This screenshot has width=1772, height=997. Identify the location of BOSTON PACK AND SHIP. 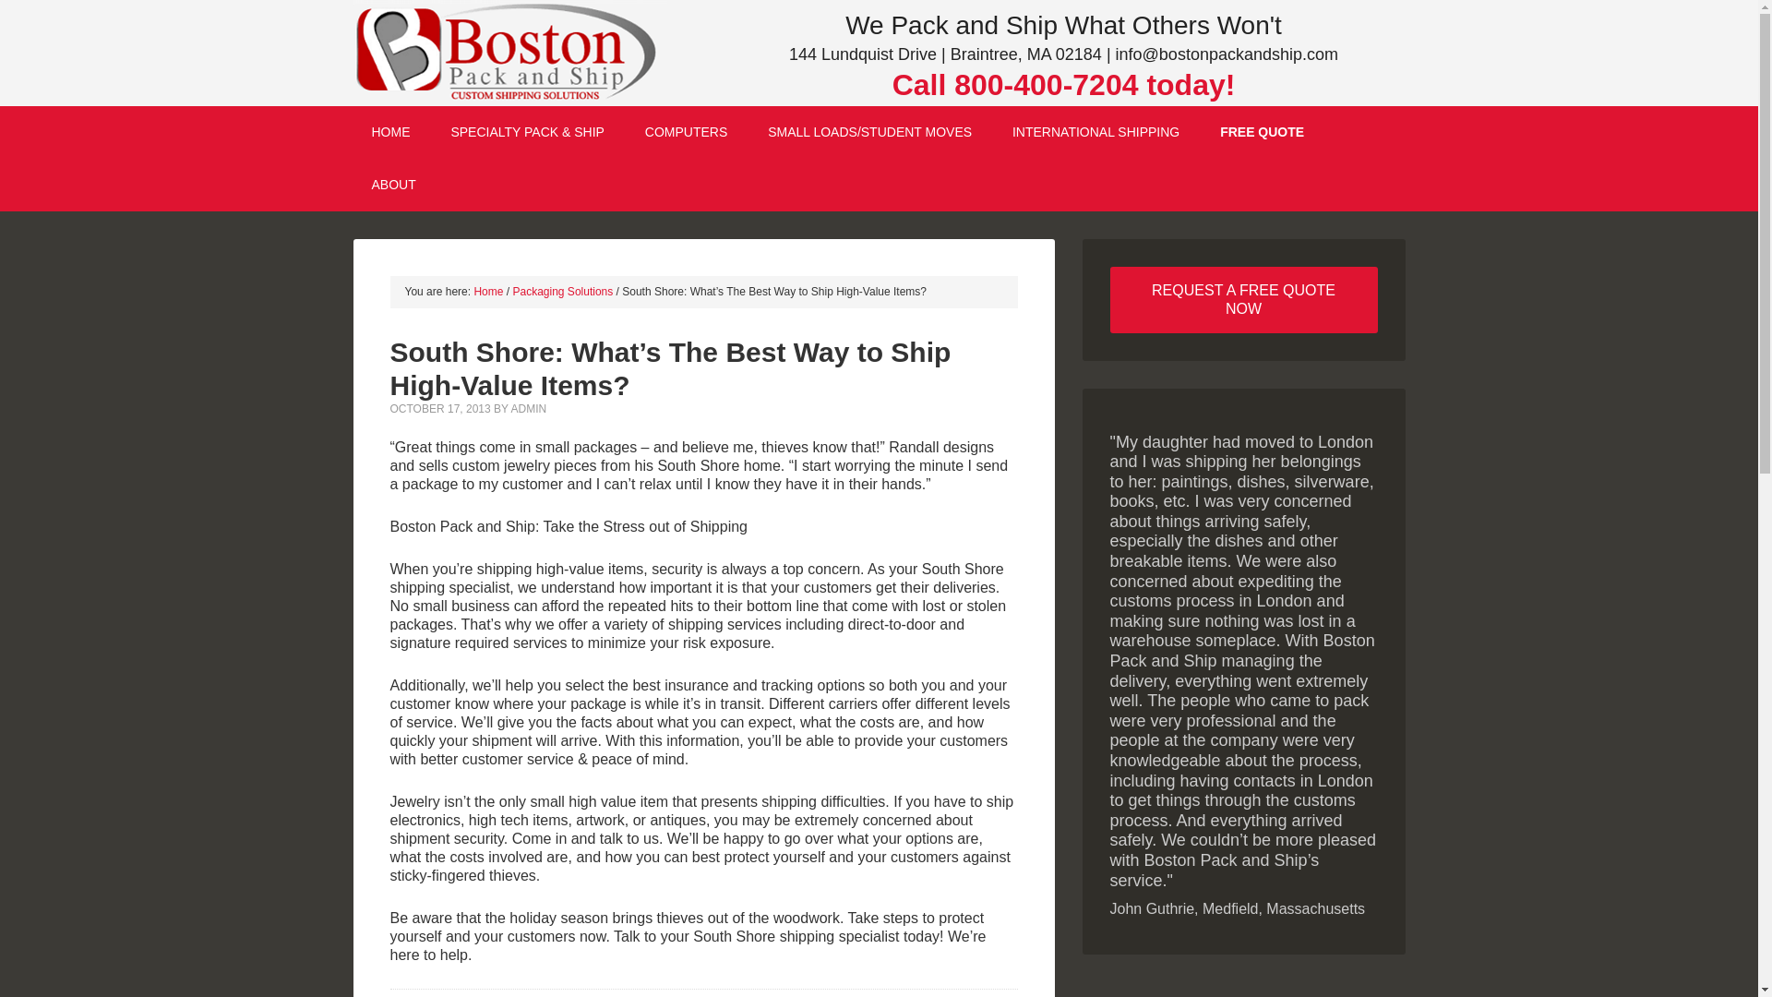
(509, 53).